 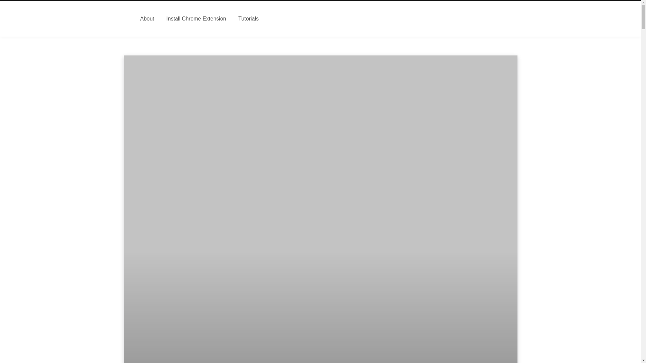 I want to click on Tutorials, so click(x=248, y=18).